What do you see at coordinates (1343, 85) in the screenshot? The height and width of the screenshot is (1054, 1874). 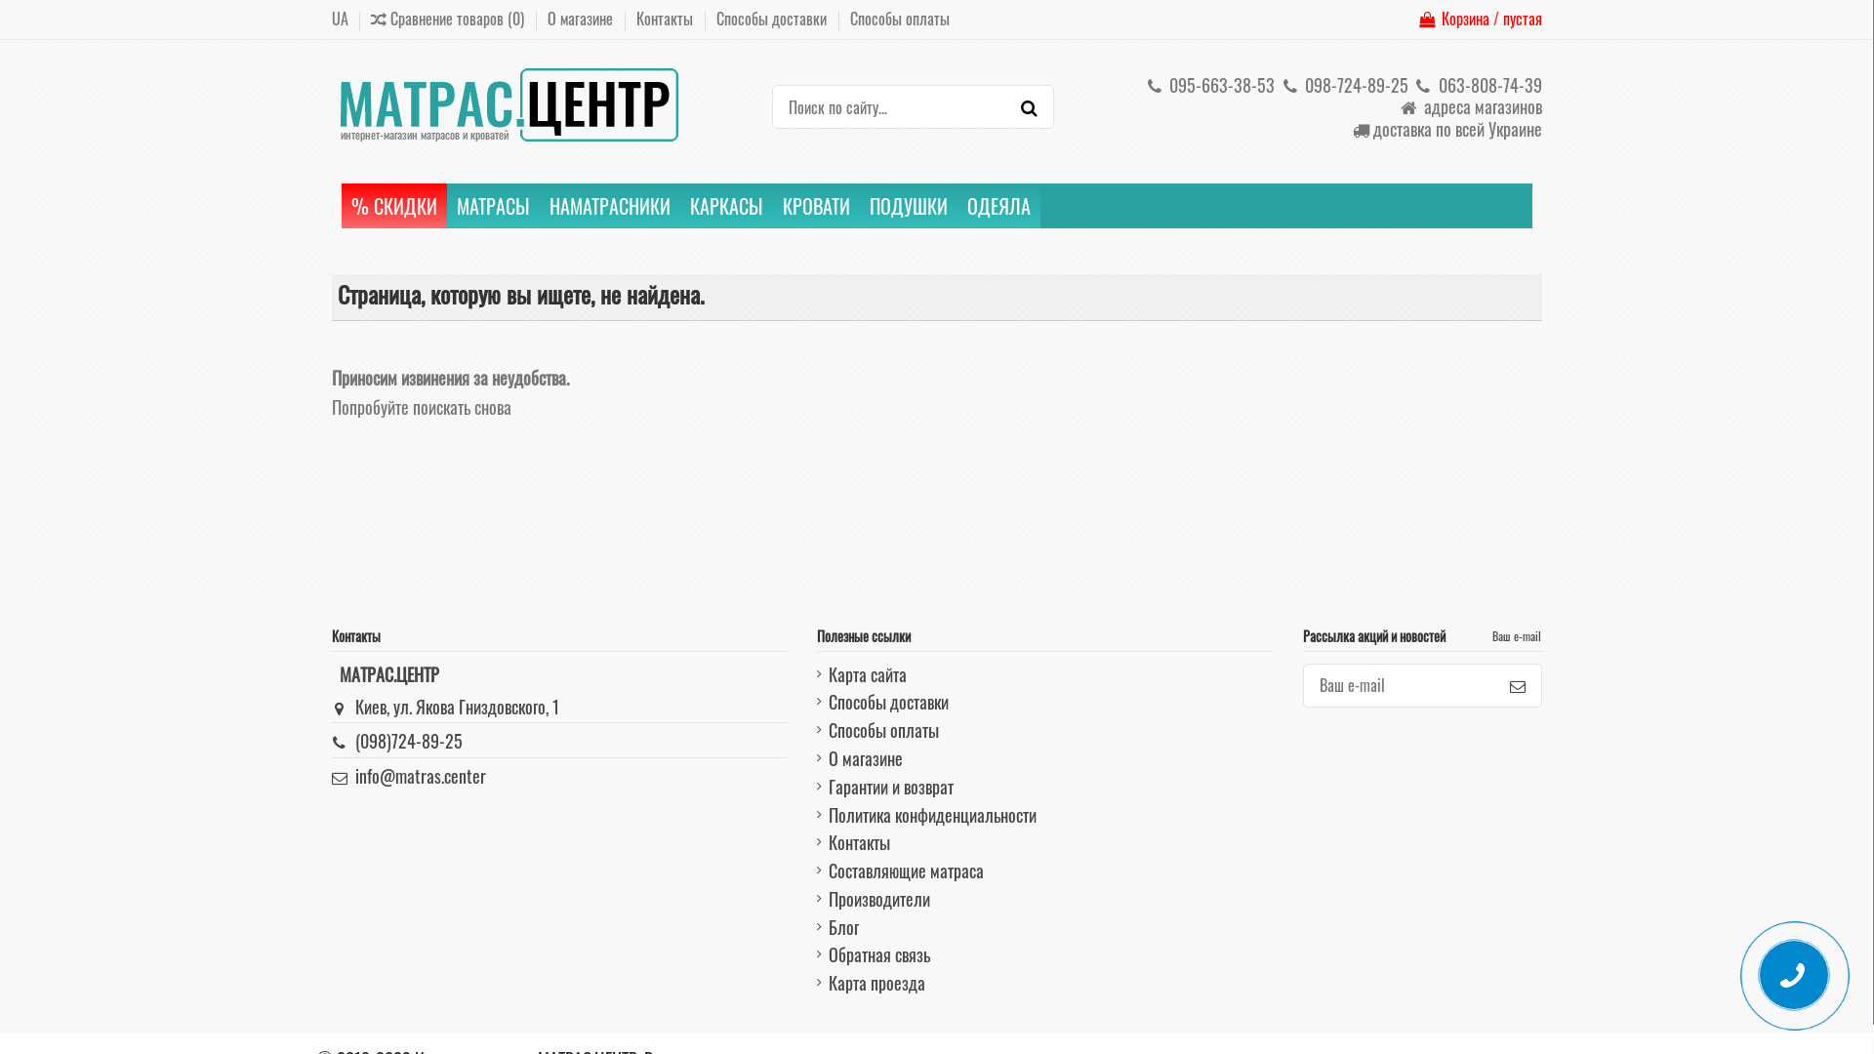 I see `098-724-89-25` at bounding box center [1343, 85].